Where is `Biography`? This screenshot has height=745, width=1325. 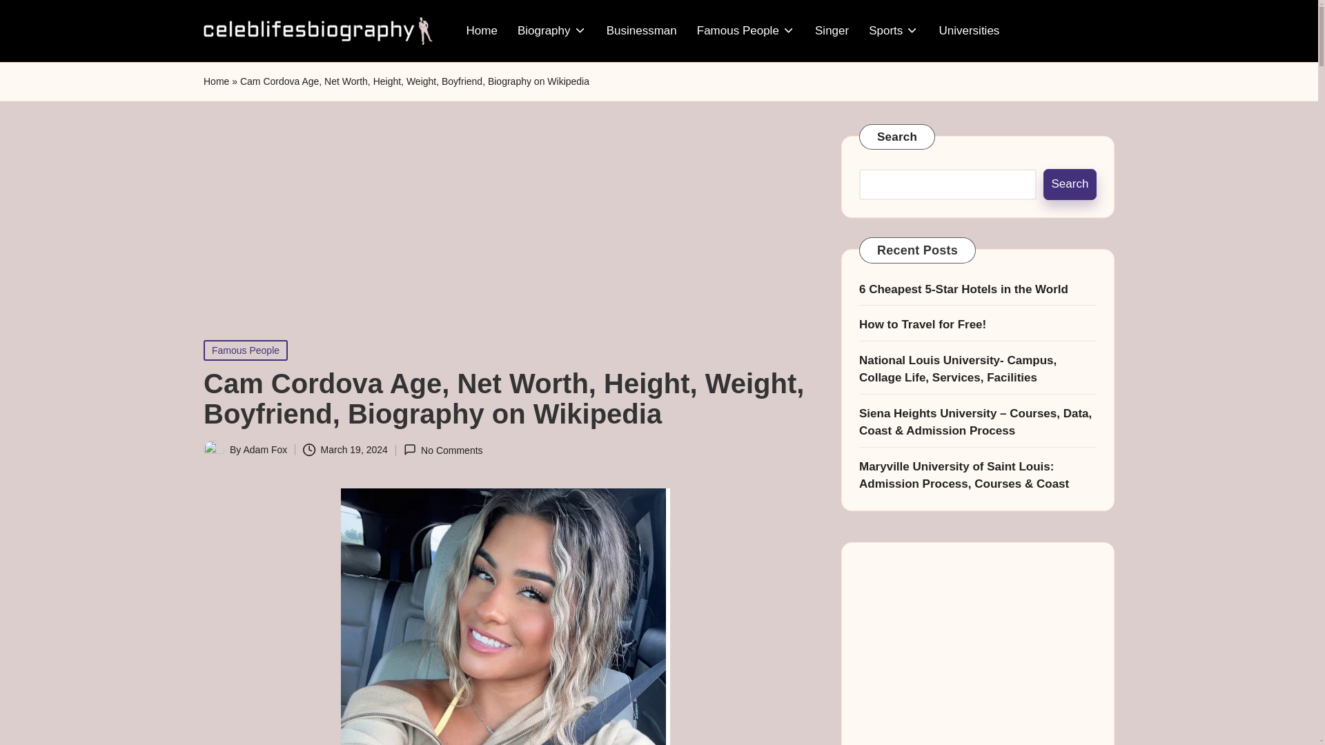 Biography is located at coordinates (552, 30).